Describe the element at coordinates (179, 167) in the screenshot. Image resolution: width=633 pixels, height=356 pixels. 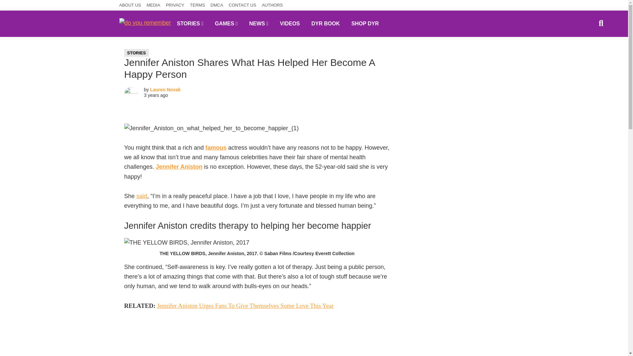
I see `Jennifer Aniston` at that location.